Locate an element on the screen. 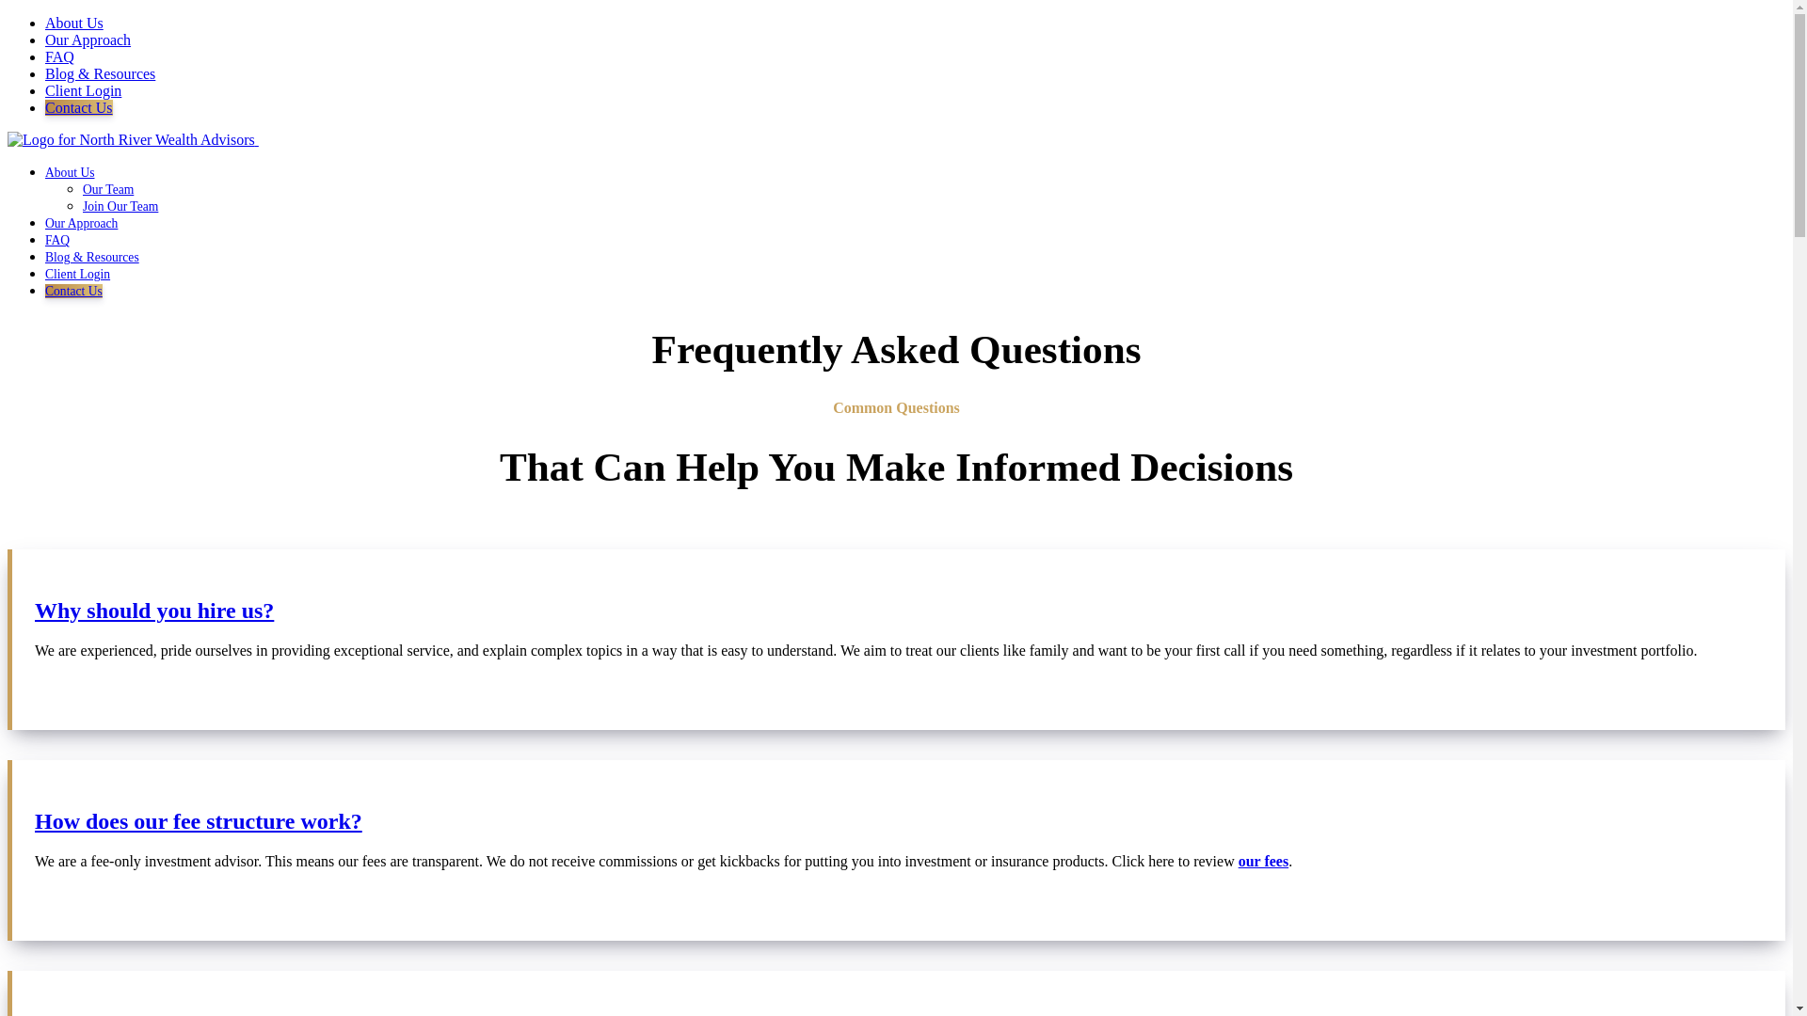  Our Approach is located at coordinates (81, 224).